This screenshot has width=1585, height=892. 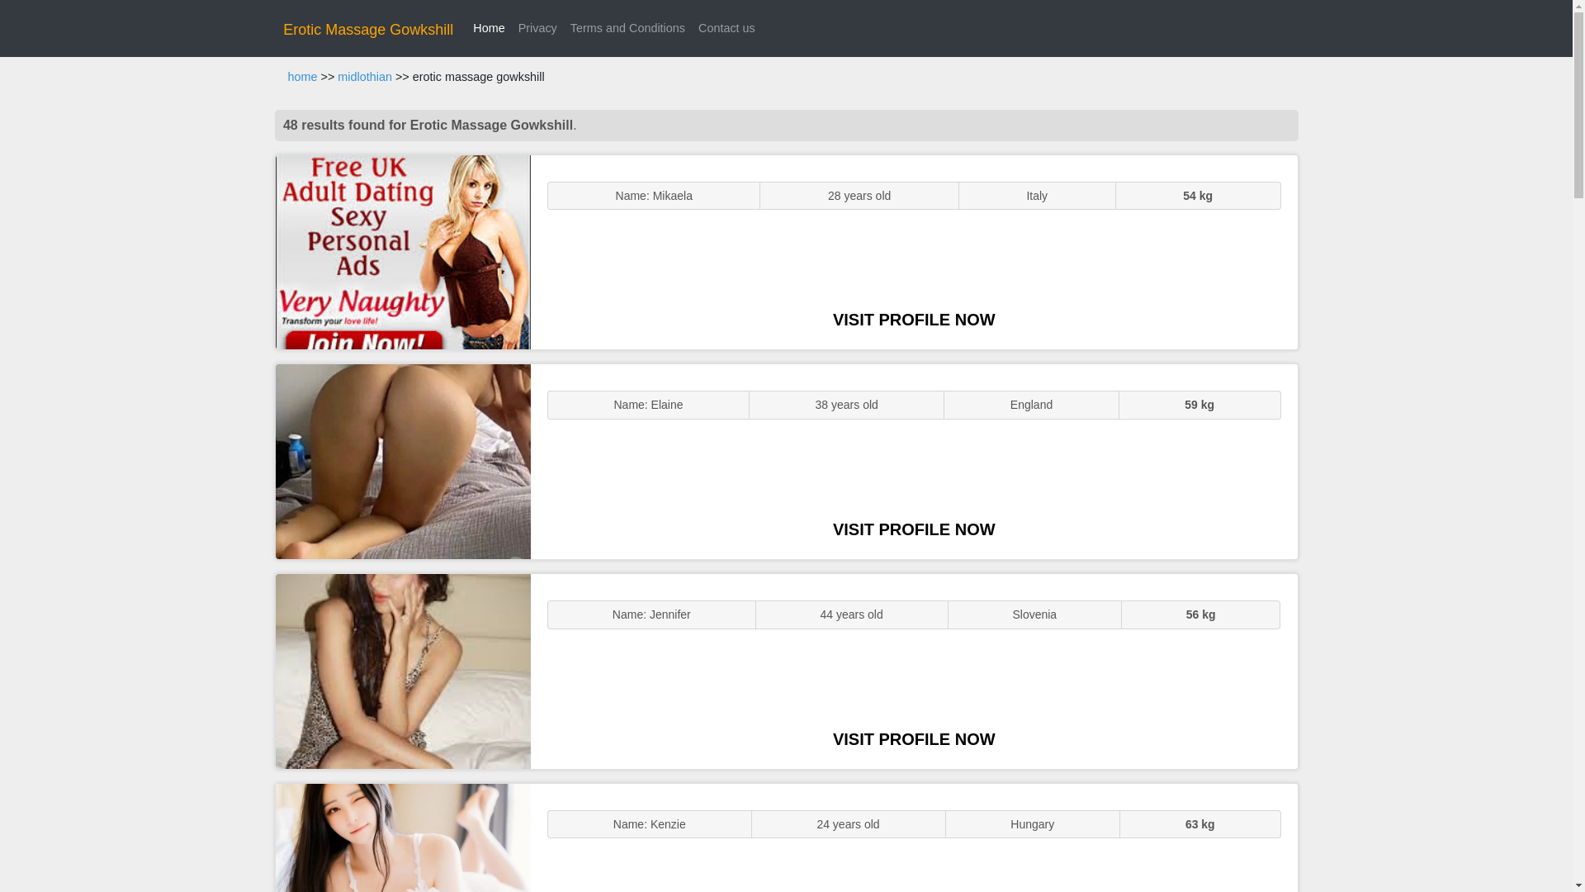 I want to click on  ENGLISH STUNNER, so click(x=403, y=253).